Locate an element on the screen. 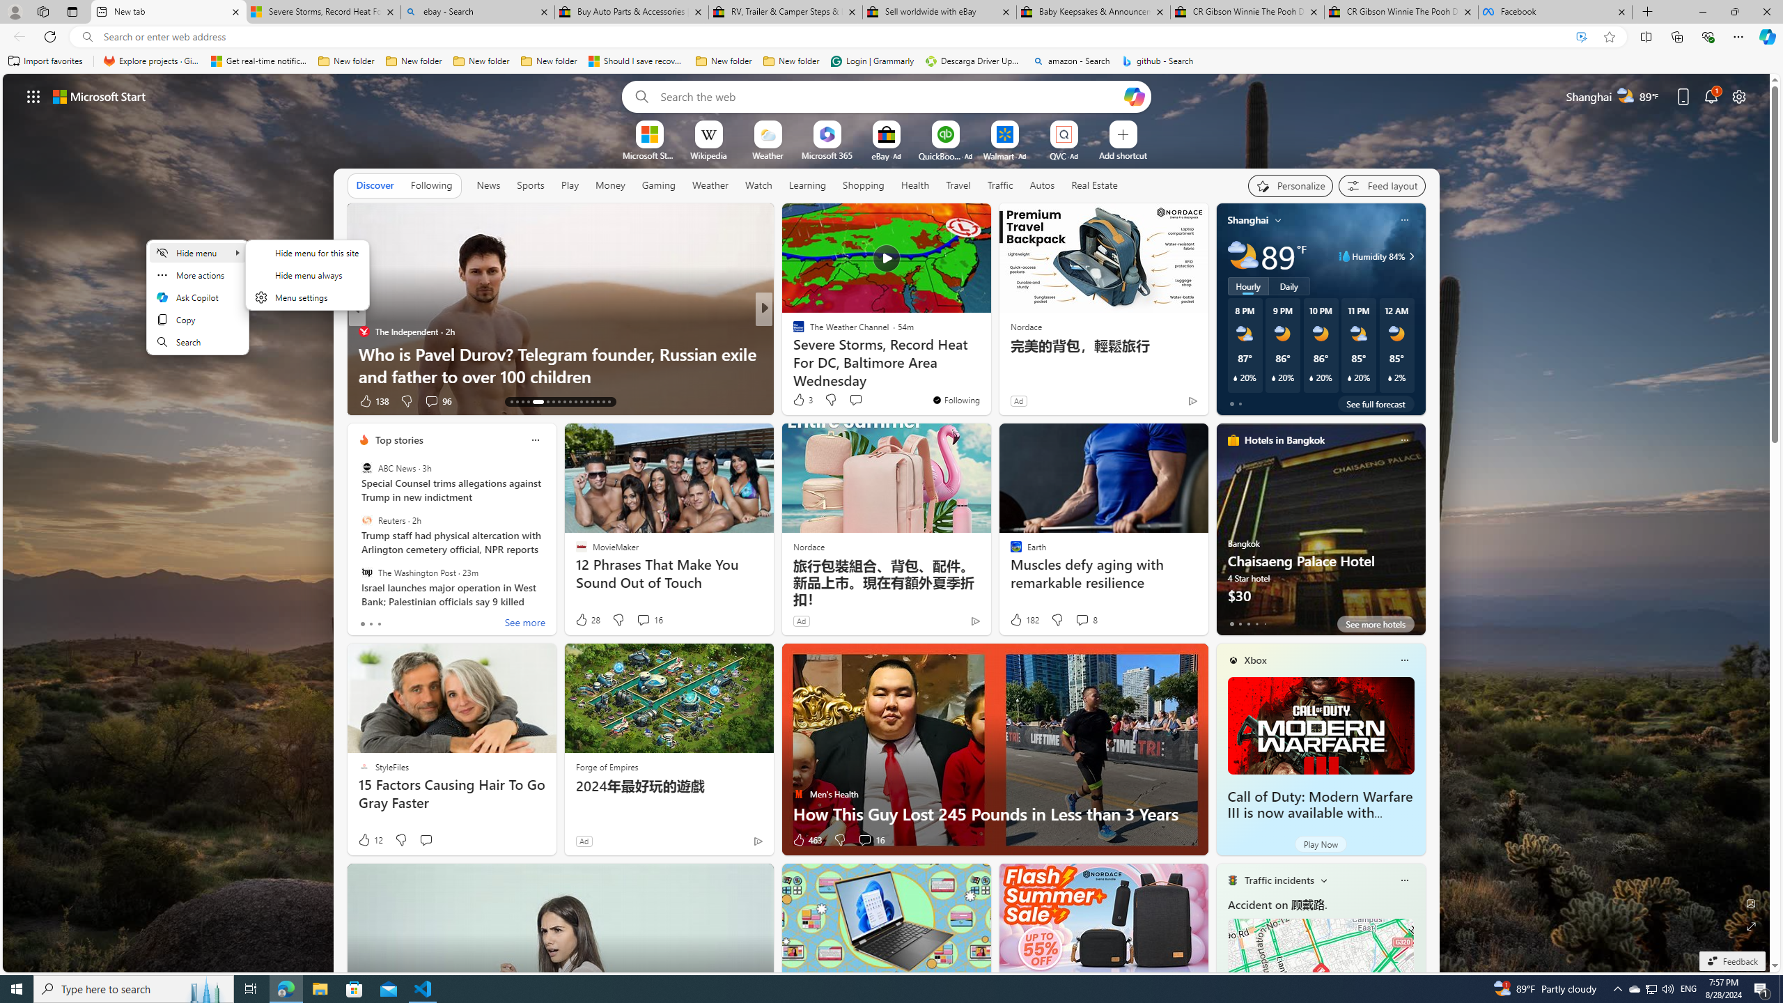 The width and height of the screenshot is (1783, 1003). 32 Like is located at coordinates (800, 401).